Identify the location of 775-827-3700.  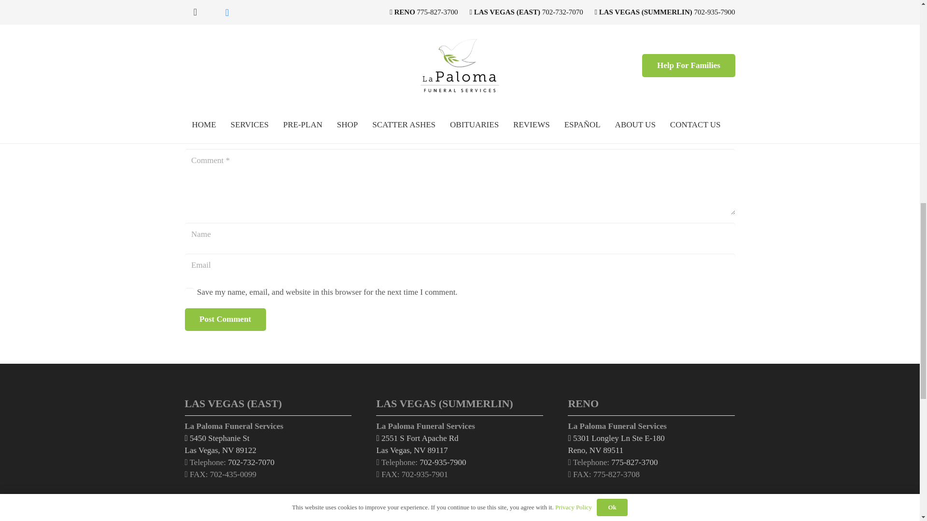
(251, 462).